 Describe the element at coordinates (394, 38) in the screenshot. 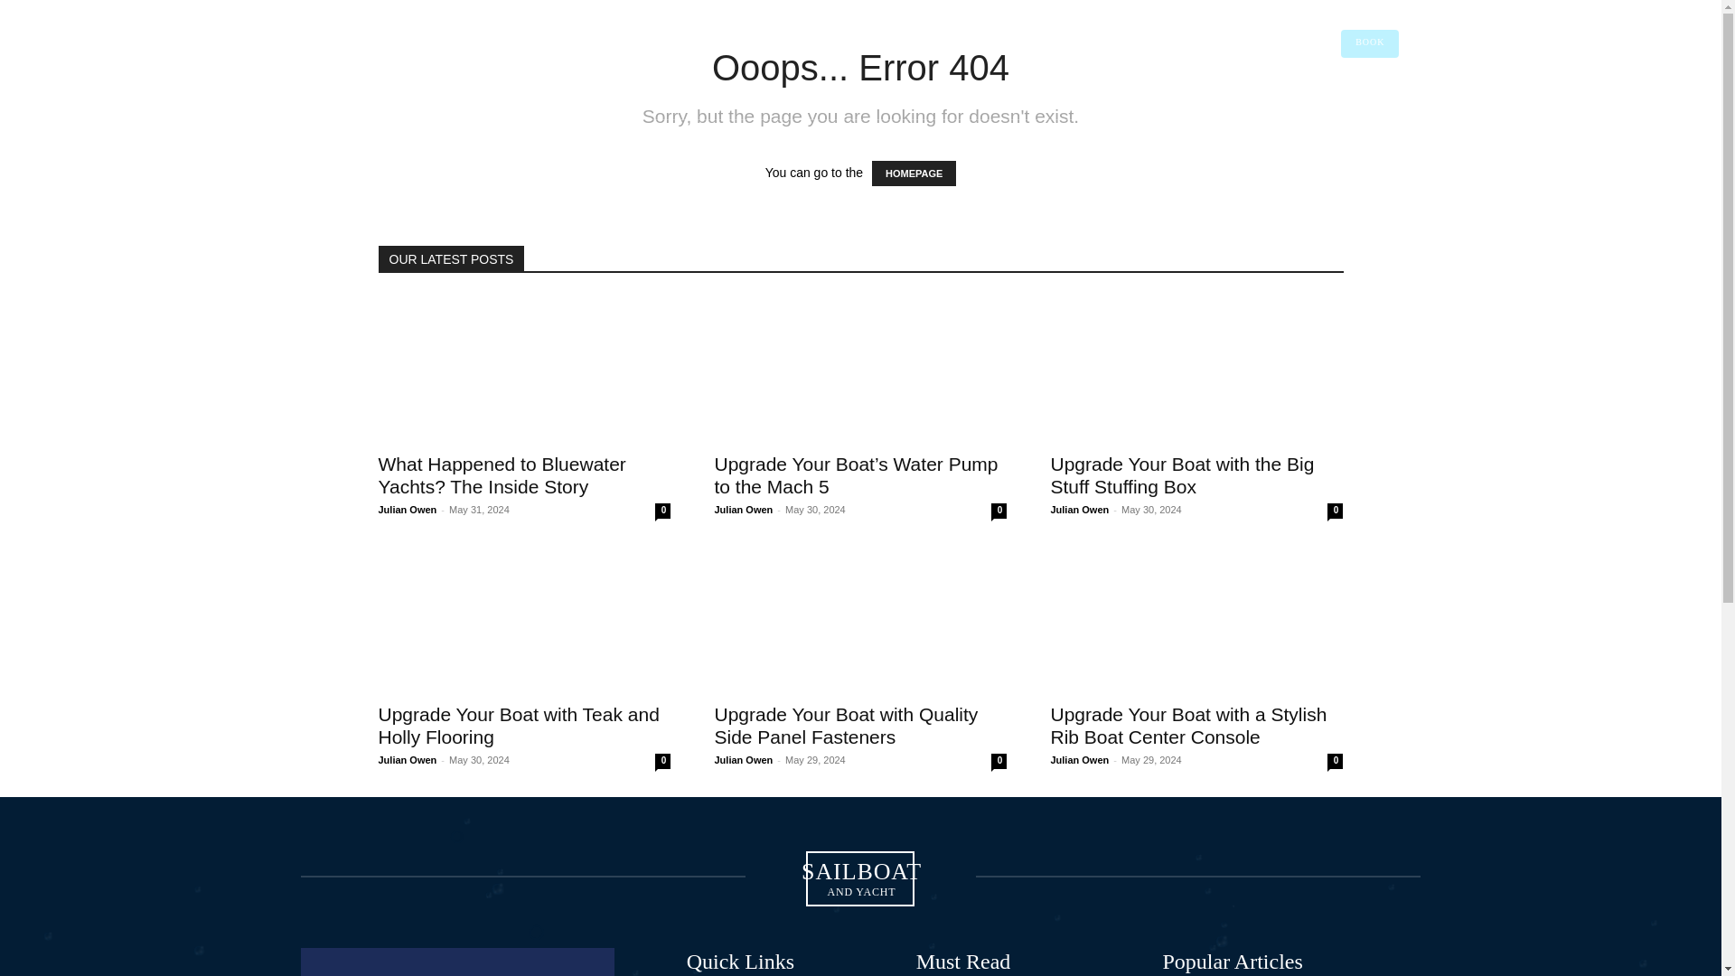

I see `Yacht World` at that location.